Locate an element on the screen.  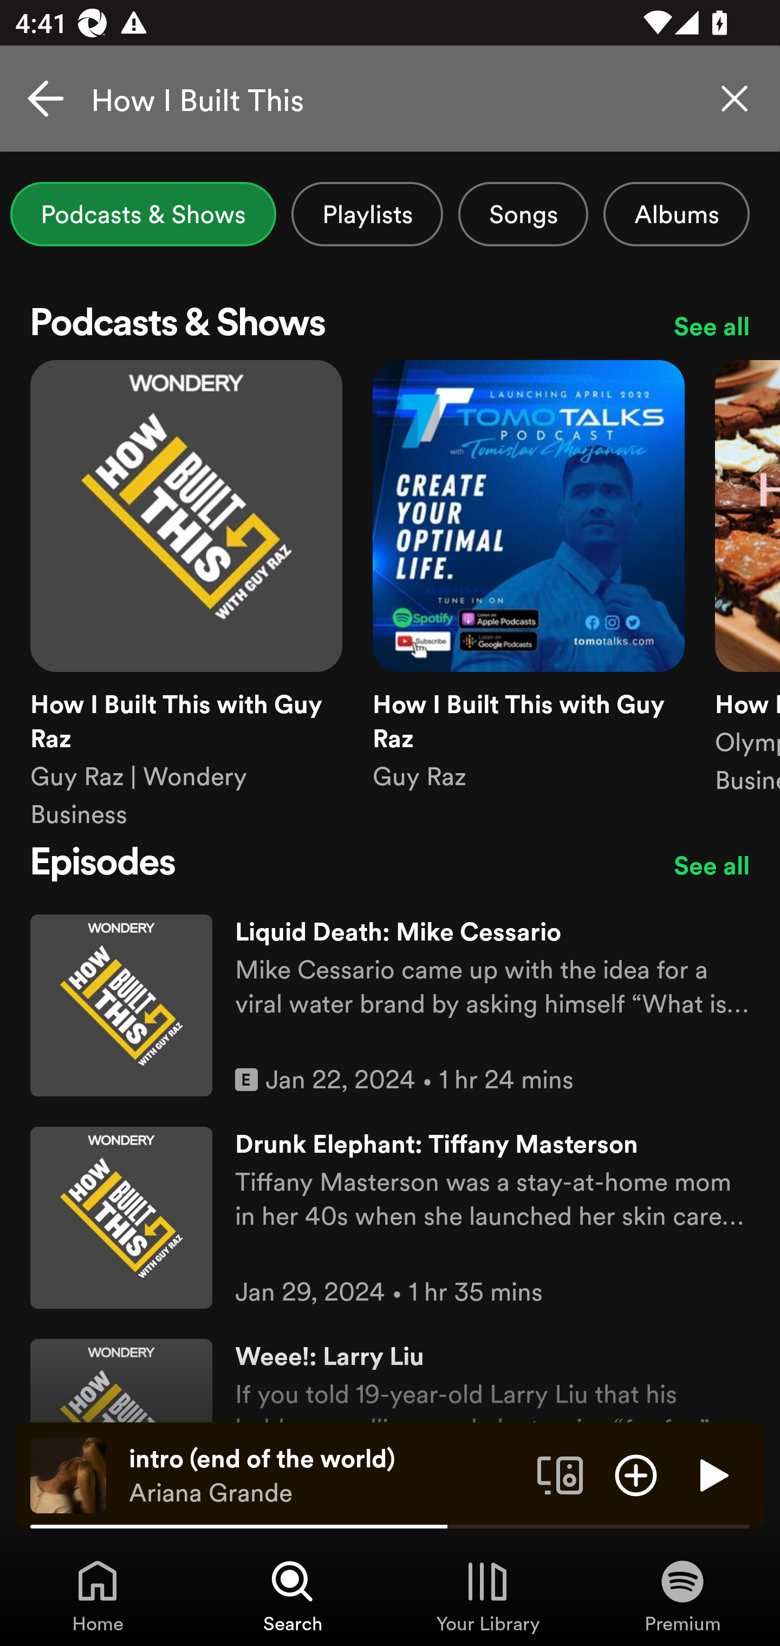
Home, Tab 1 of 4 Home Home is located at coordinates (97, 1595).